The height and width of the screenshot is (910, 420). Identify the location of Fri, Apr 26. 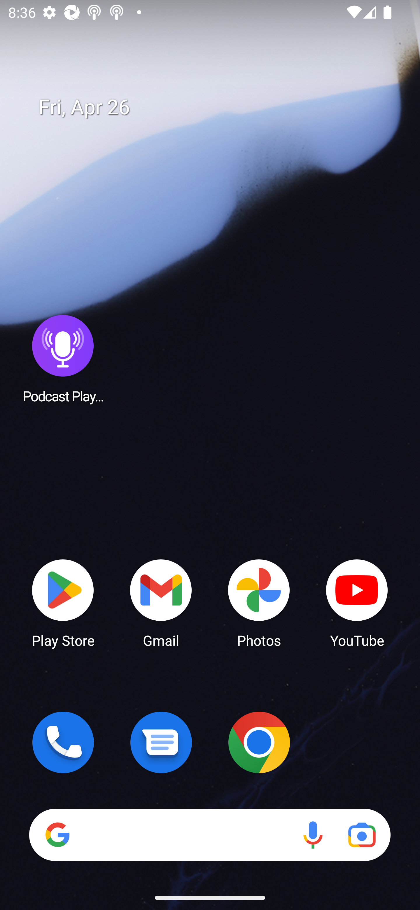
(218, 107).